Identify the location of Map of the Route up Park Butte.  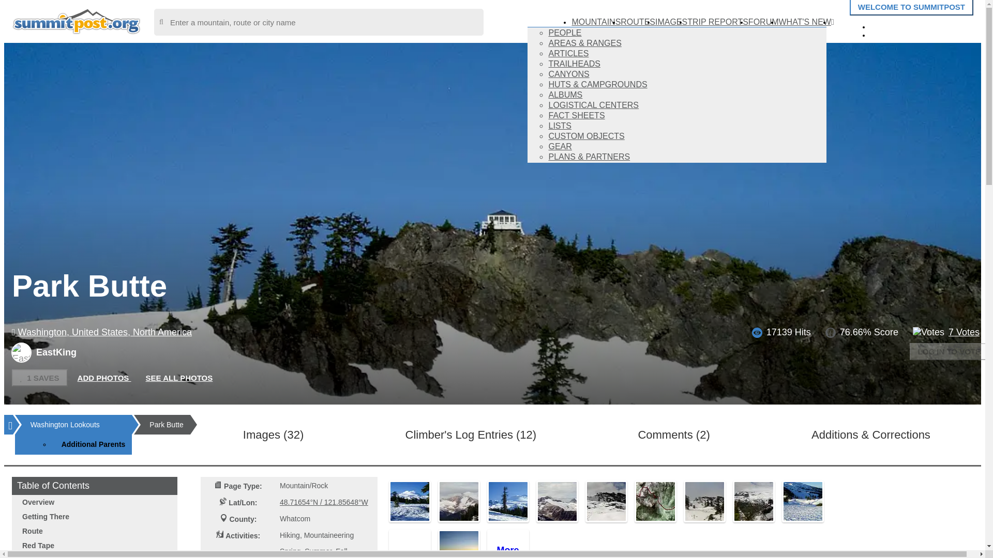
(655, 501).